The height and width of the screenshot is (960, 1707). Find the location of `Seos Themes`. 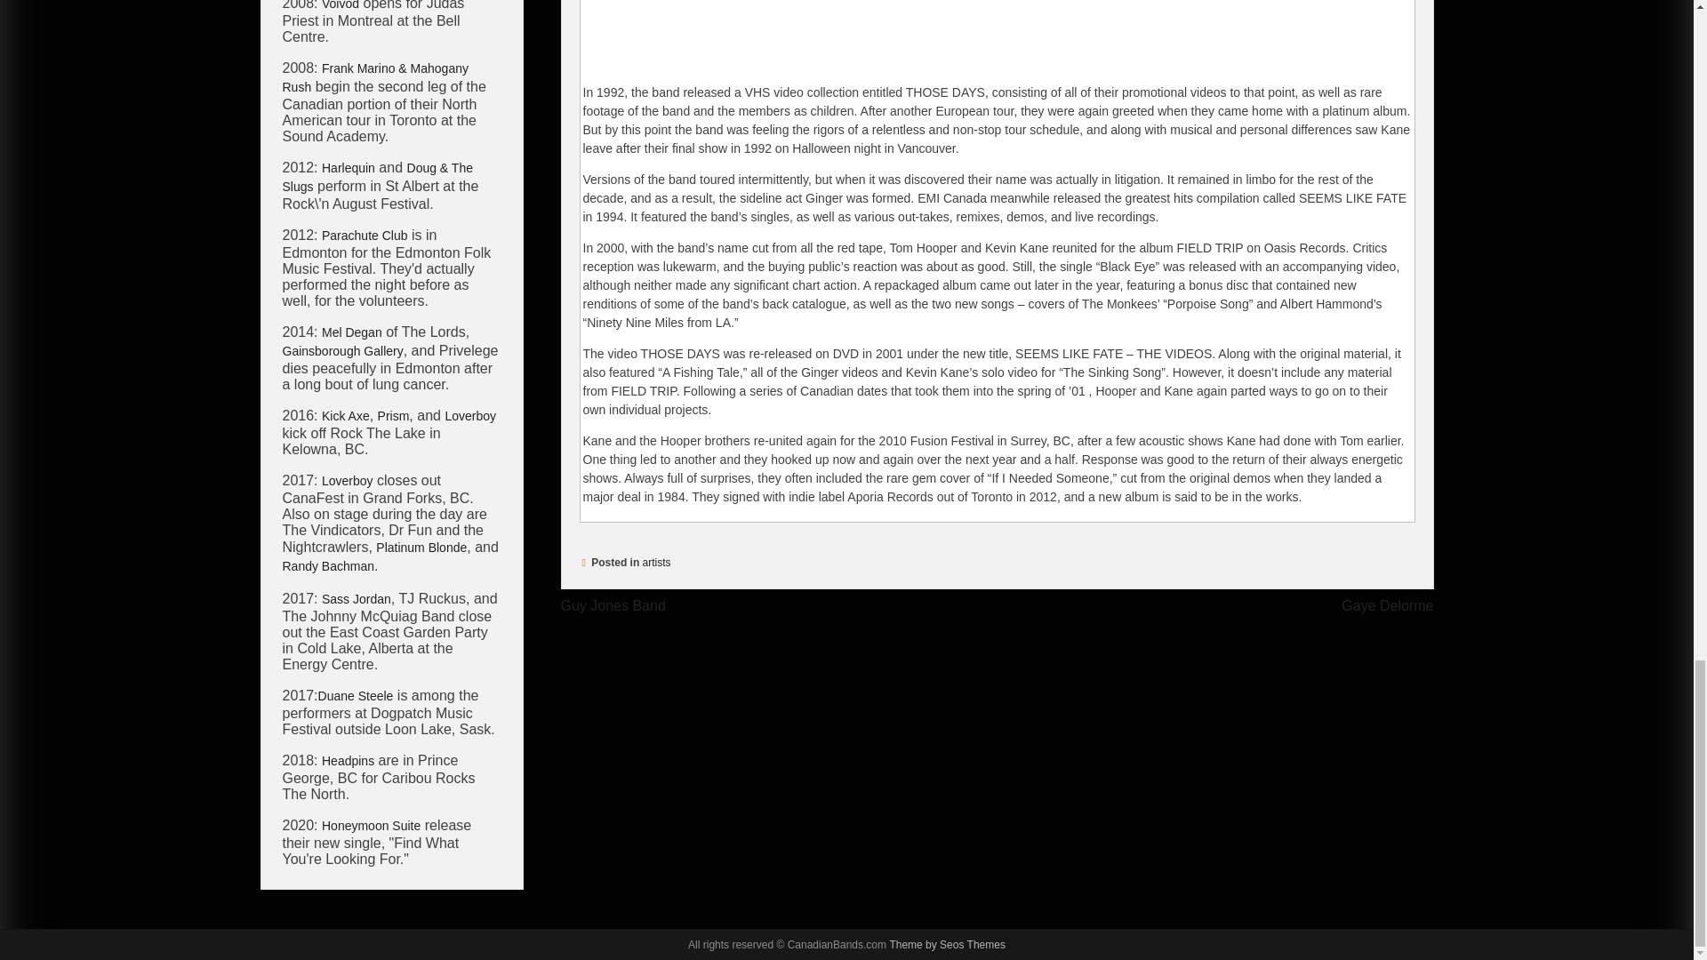

Seos Themes is located at coordinates (947, 945).